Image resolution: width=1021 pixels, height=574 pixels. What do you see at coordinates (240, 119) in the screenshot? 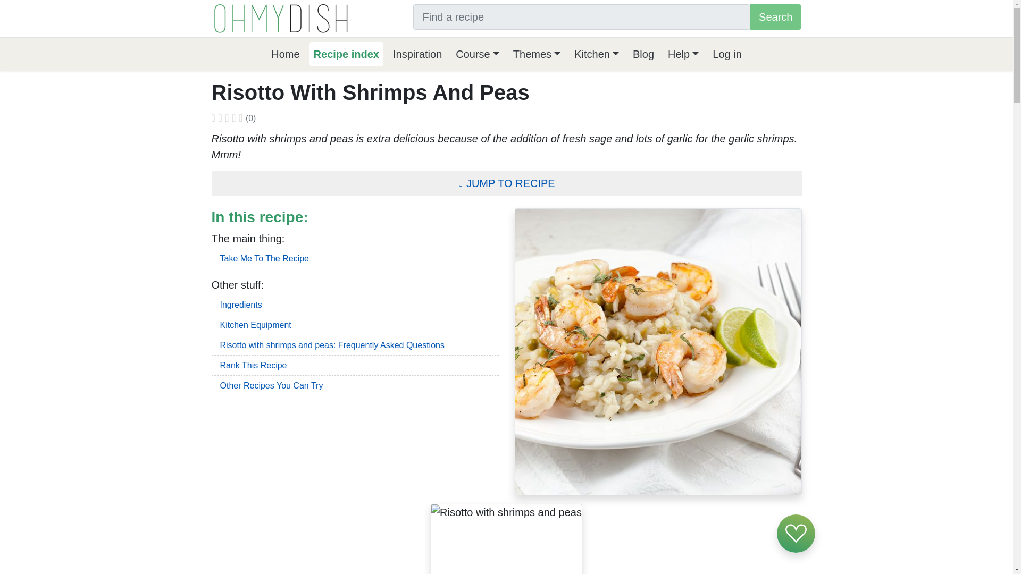
I see `Average score` at bounding box center [240, 119].